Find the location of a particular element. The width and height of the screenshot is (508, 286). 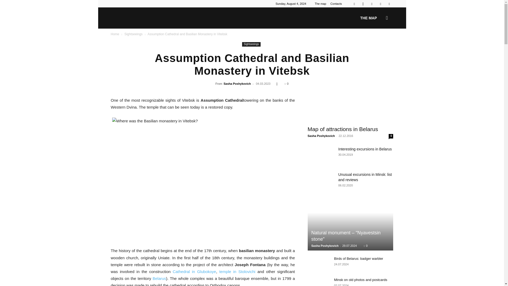

Sasha Poshykovich is located at coordinates (237, 83).